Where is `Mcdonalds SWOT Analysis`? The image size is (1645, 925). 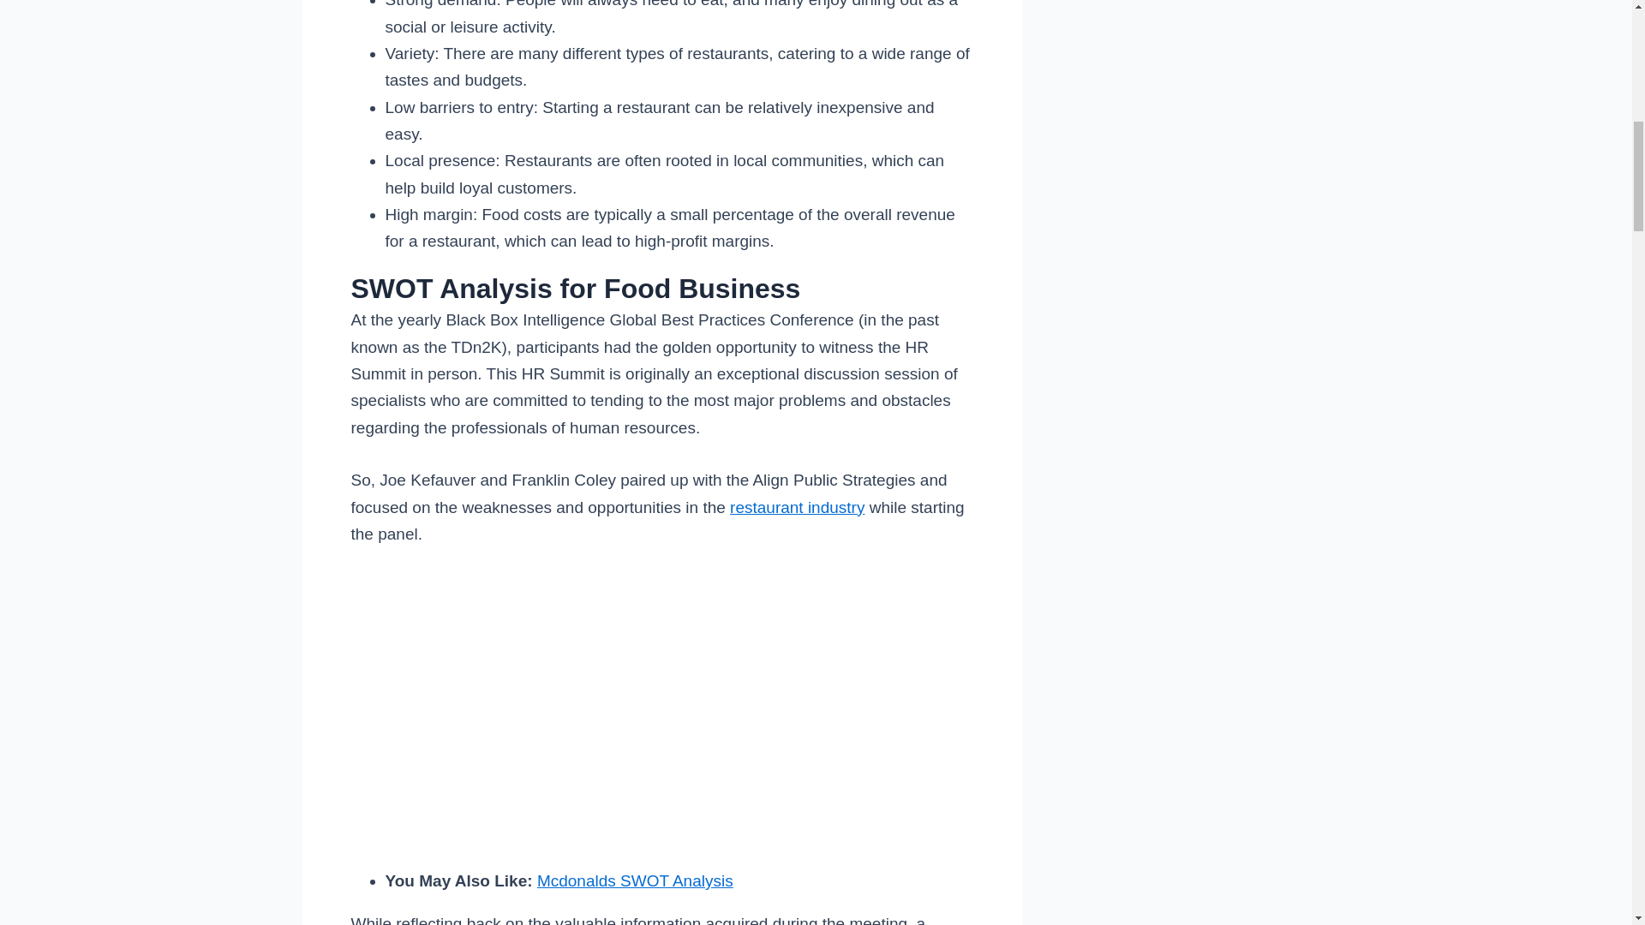
Mcdonalds SWOT Analysis is located at coordinates (636, 880).